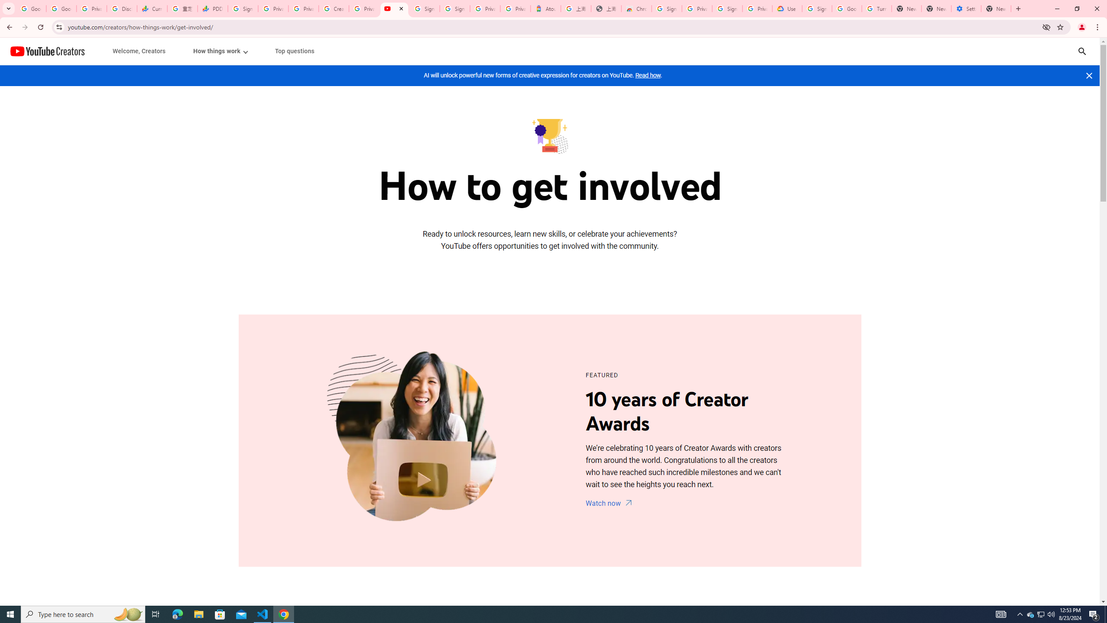  Describe the element at coordinates (394, 9) in the screenshot. I see `Content Creator Programs & Opportunities - YouTube Creators` at that location.